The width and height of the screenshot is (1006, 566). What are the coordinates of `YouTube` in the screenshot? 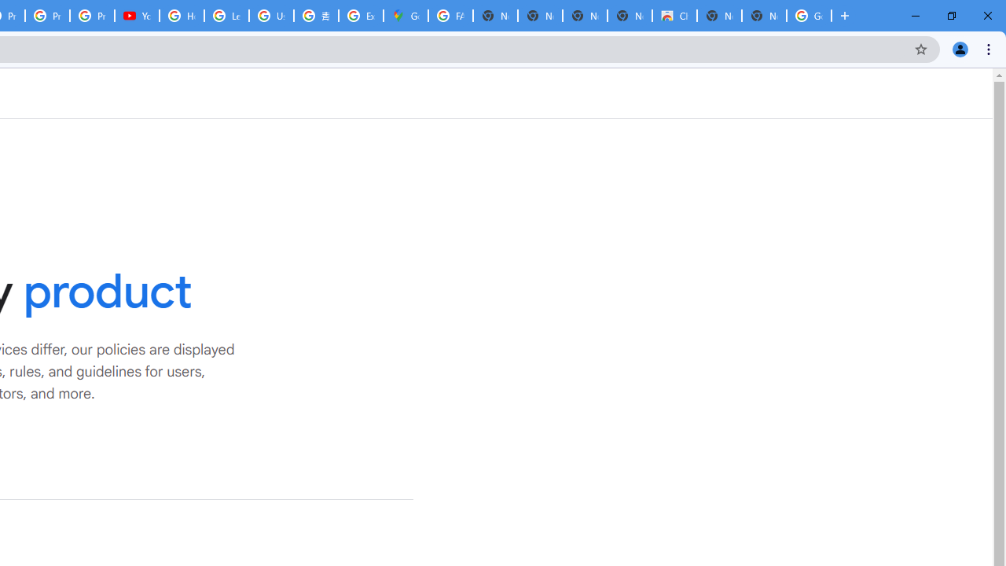 It's located at (137, 16).